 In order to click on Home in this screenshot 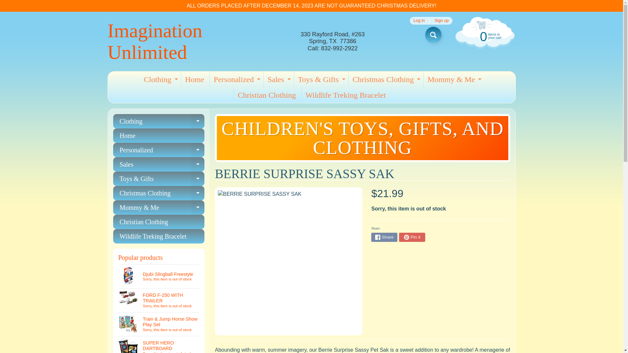, I will do `click(159, 345)`.